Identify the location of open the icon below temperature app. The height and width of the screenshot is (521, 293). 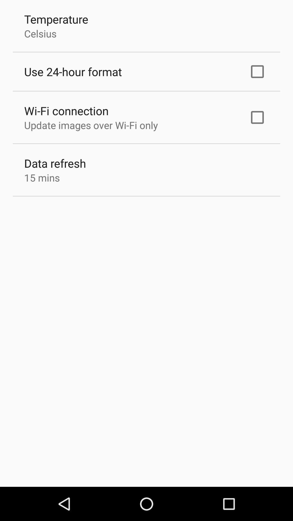
(40, 33).